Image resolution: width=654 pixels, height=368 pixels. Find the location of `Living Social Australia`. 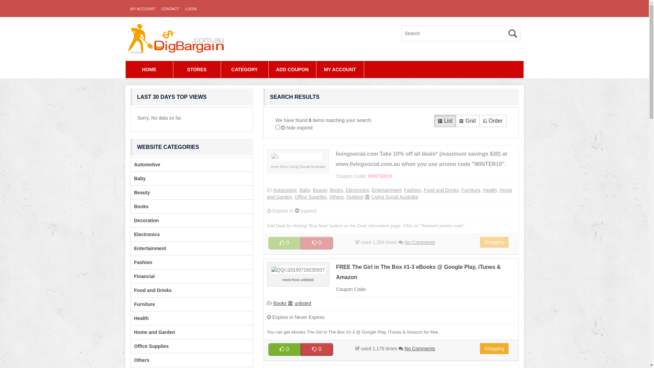

Living Social Australia is located at coordinates (395, 197).